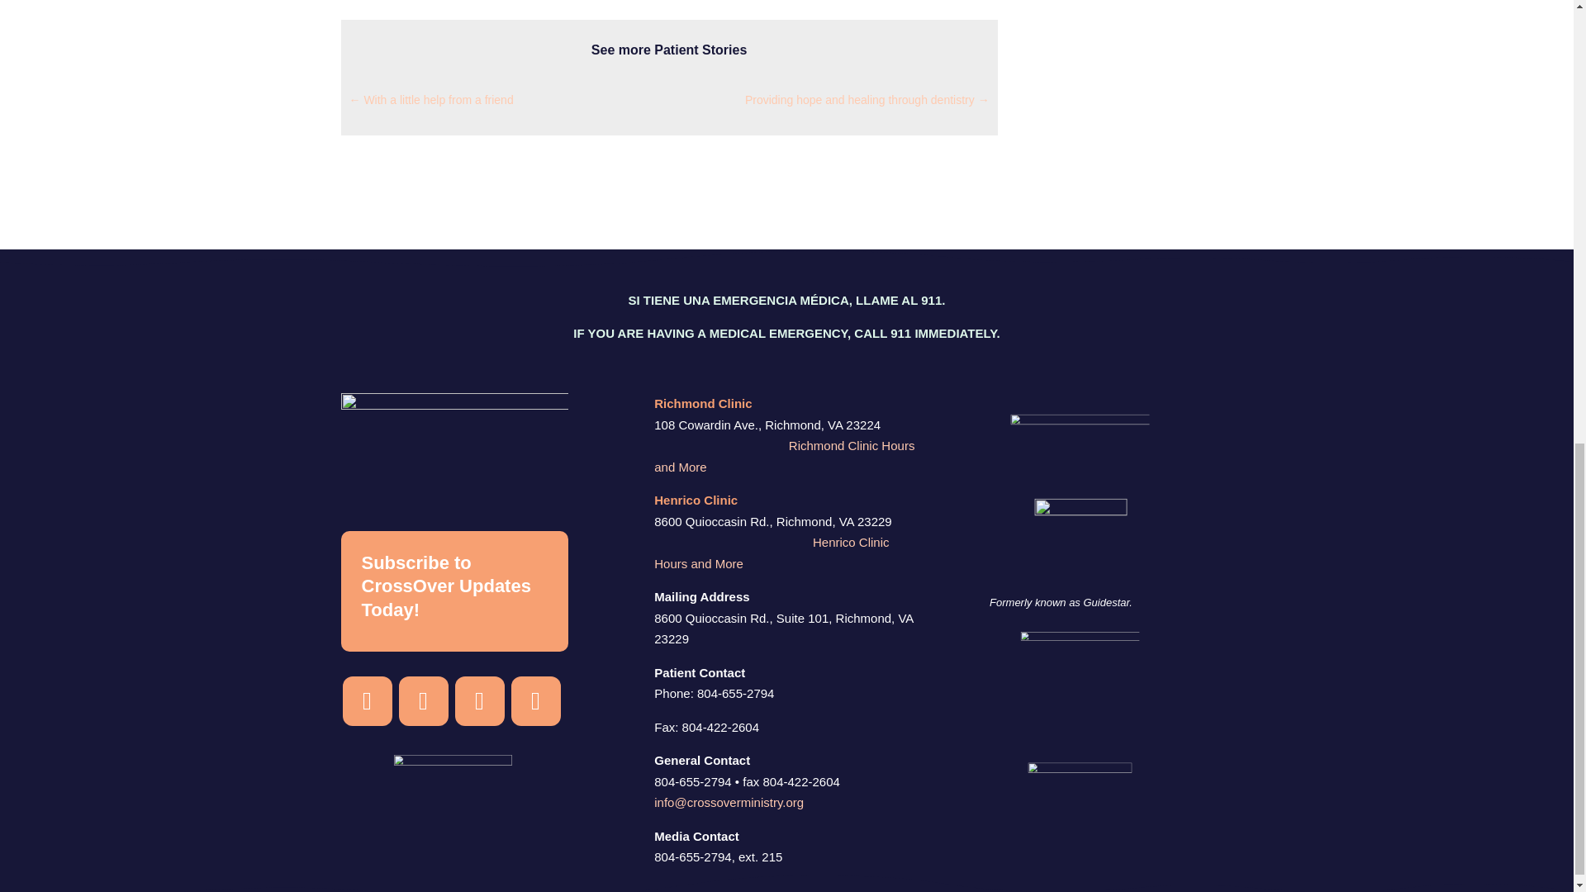 The height and width of the screenshot is (892, 1586). What do you see at coordinates (1112, 818) in the screenshot?
I see `bbb-logo-color` at bounding box center [1112, 818].